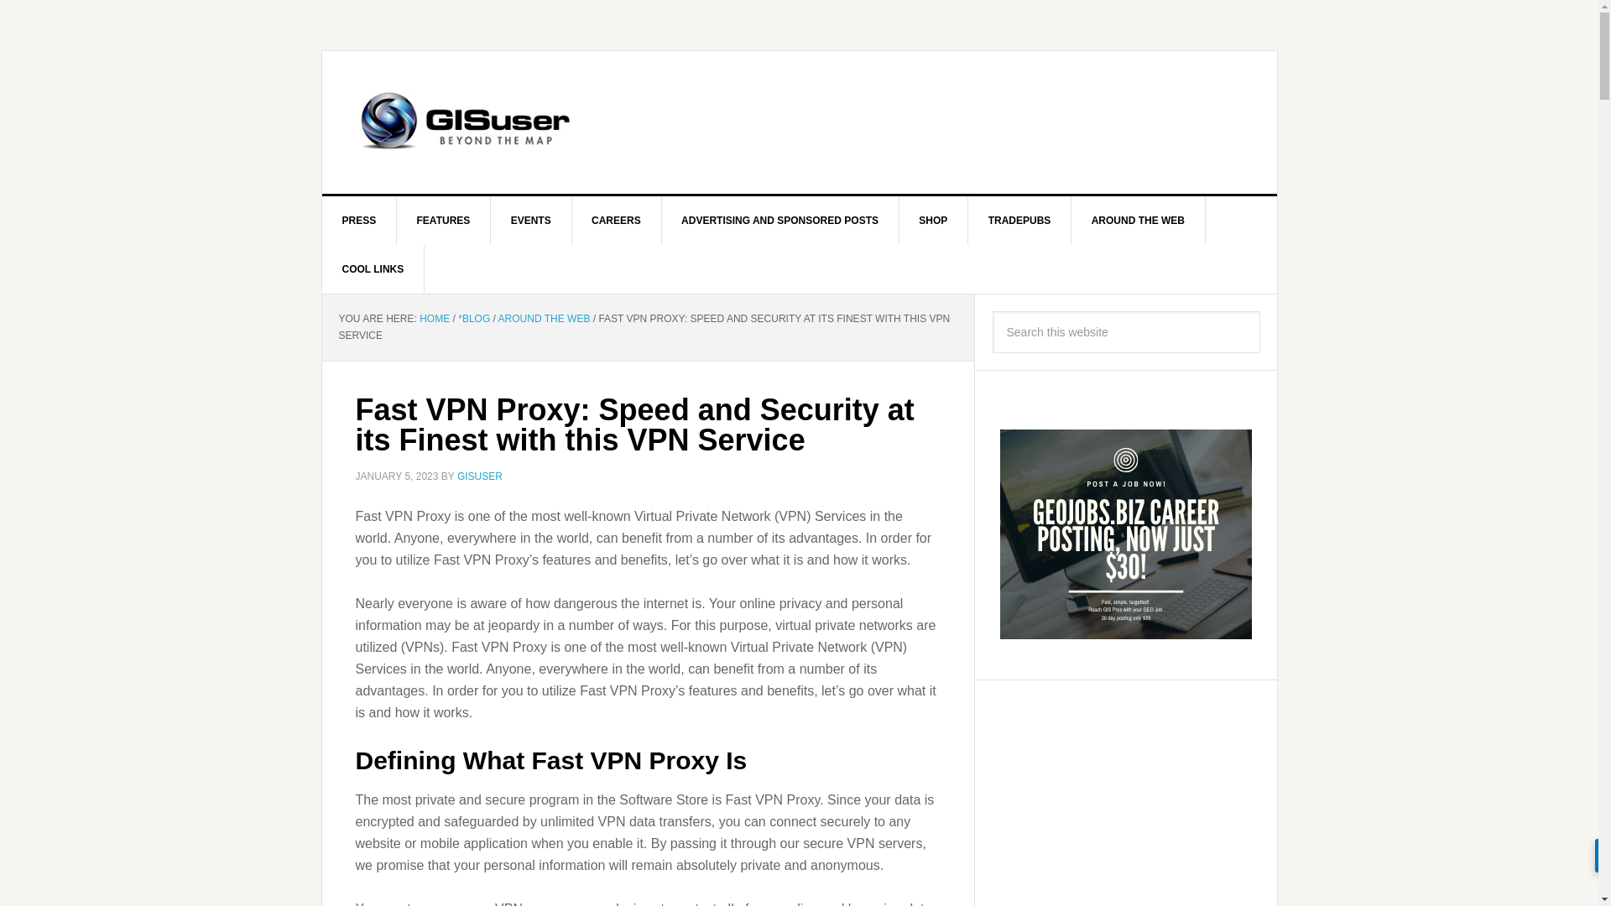 The width and height of the screenshot is (1611, 906). Describe the element at coordinates (1138, 220) in the screenshot. I see `AROUND THE WEB` at that location.